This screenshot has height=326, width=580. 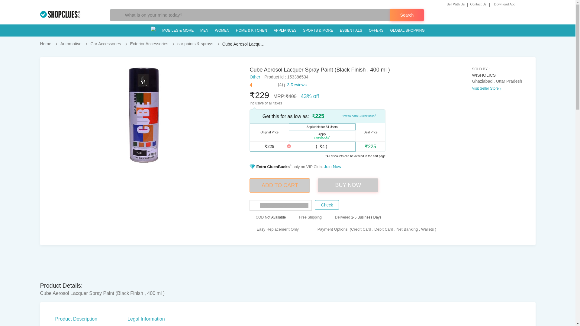 What do you see at coordinates (60, 14) in the screenshot?
I see `Shopclues online shopping` at bounding box center [60, 14].